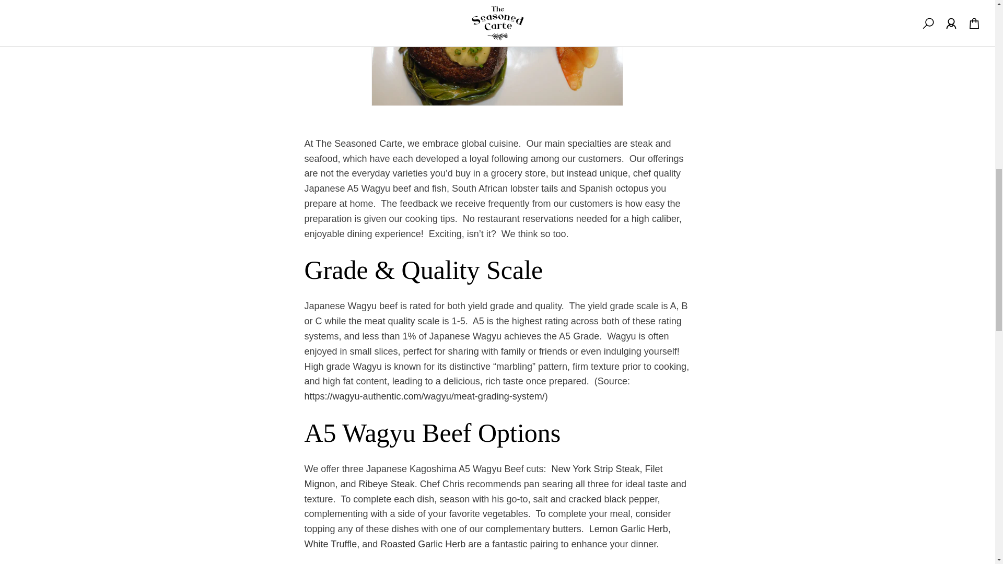 Image resolution: width=1003 pixels, height=564 pixels. I want to click on New York Strip Steak, so click(595, 469).